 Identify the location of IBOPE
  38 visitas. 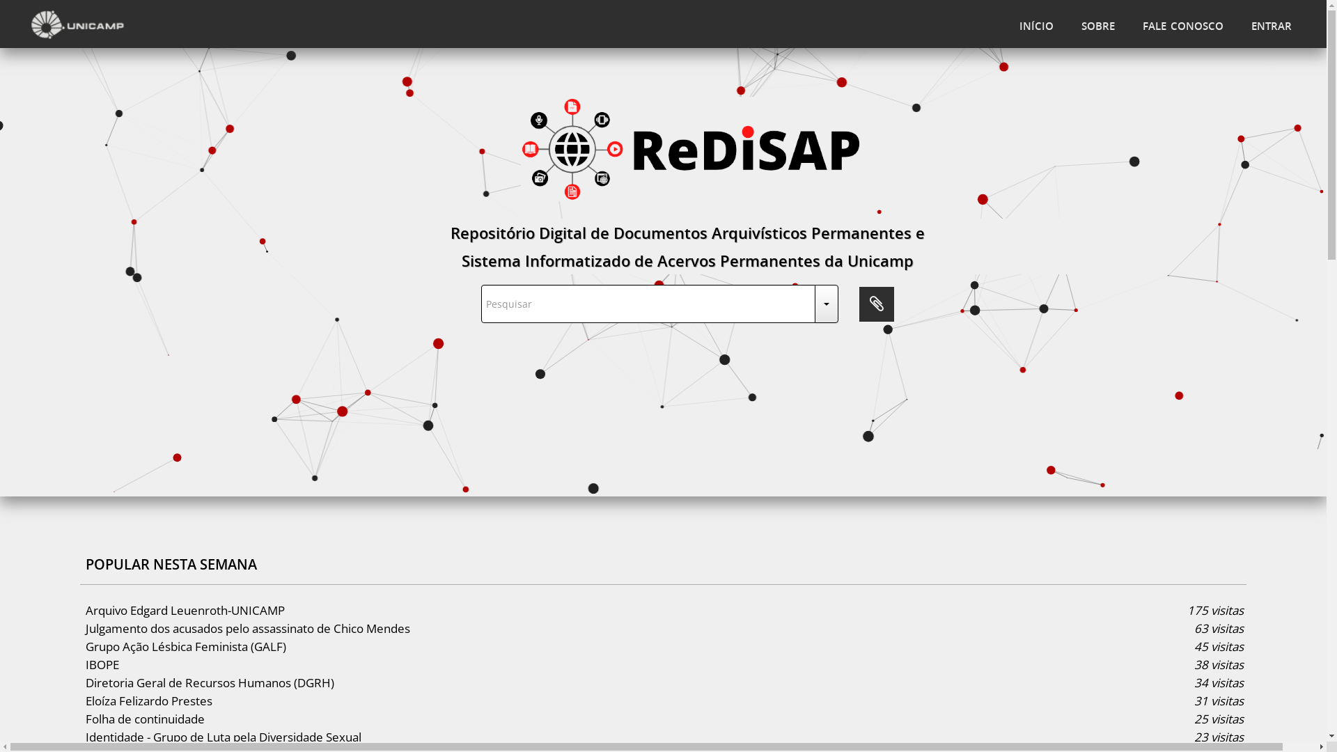
(663, 665).